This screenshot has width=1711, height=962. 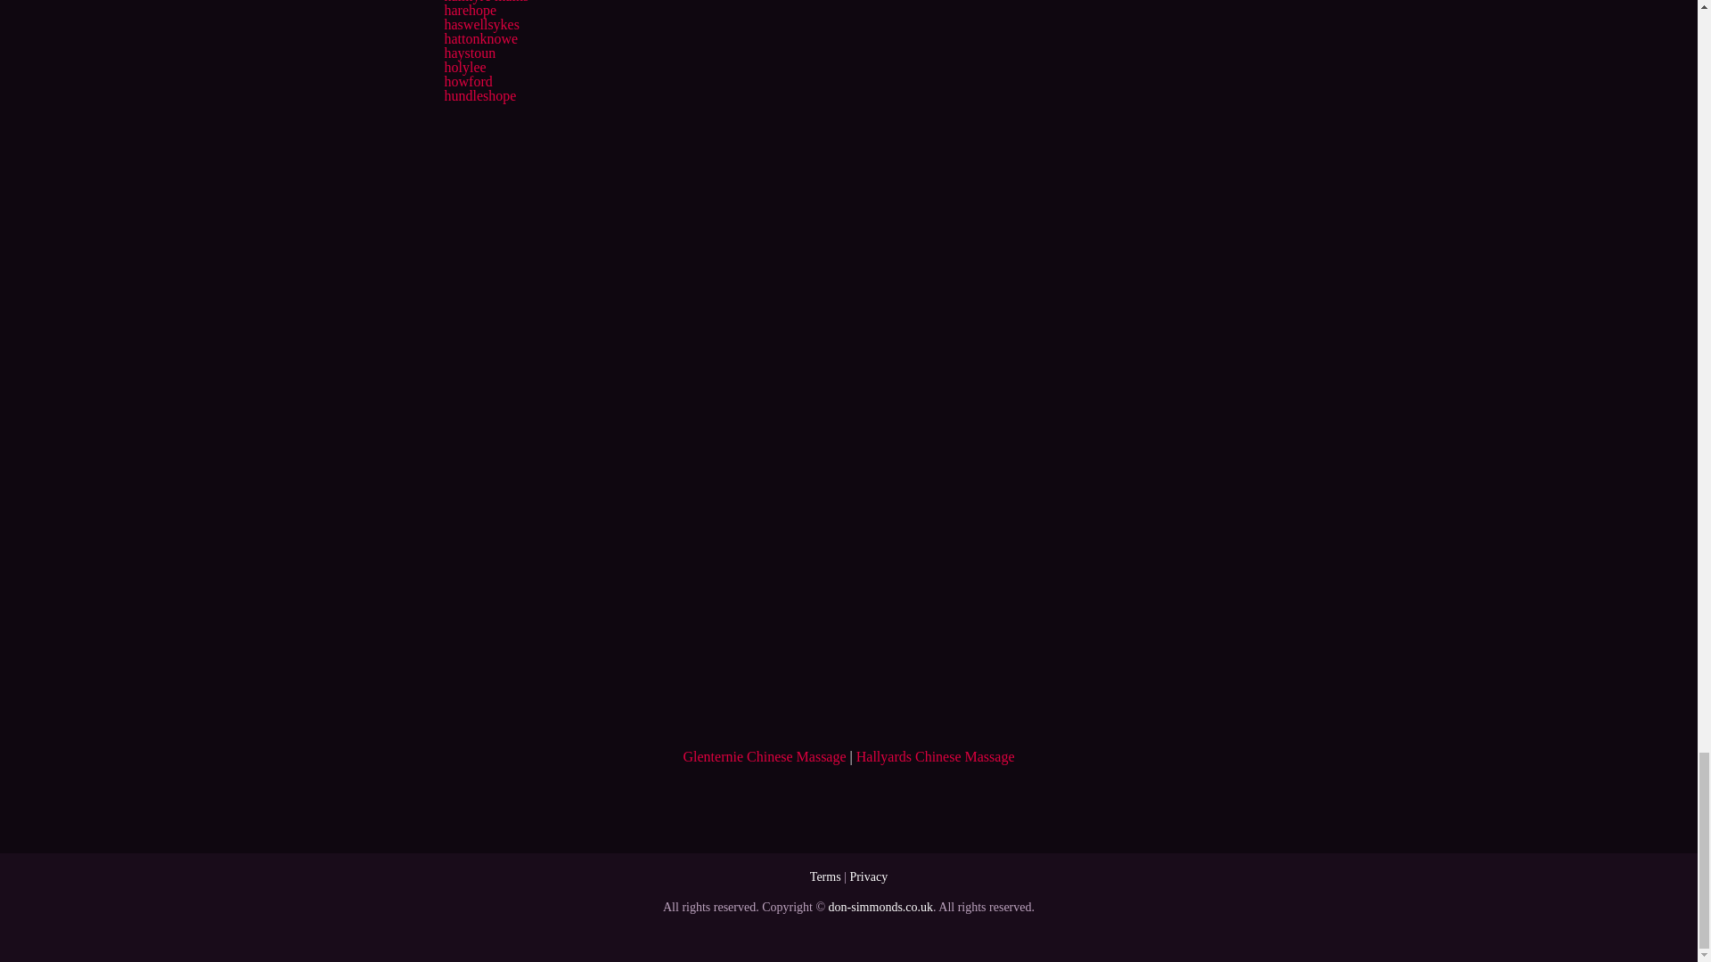 I want to click on howford, so click(x=467, y=82).